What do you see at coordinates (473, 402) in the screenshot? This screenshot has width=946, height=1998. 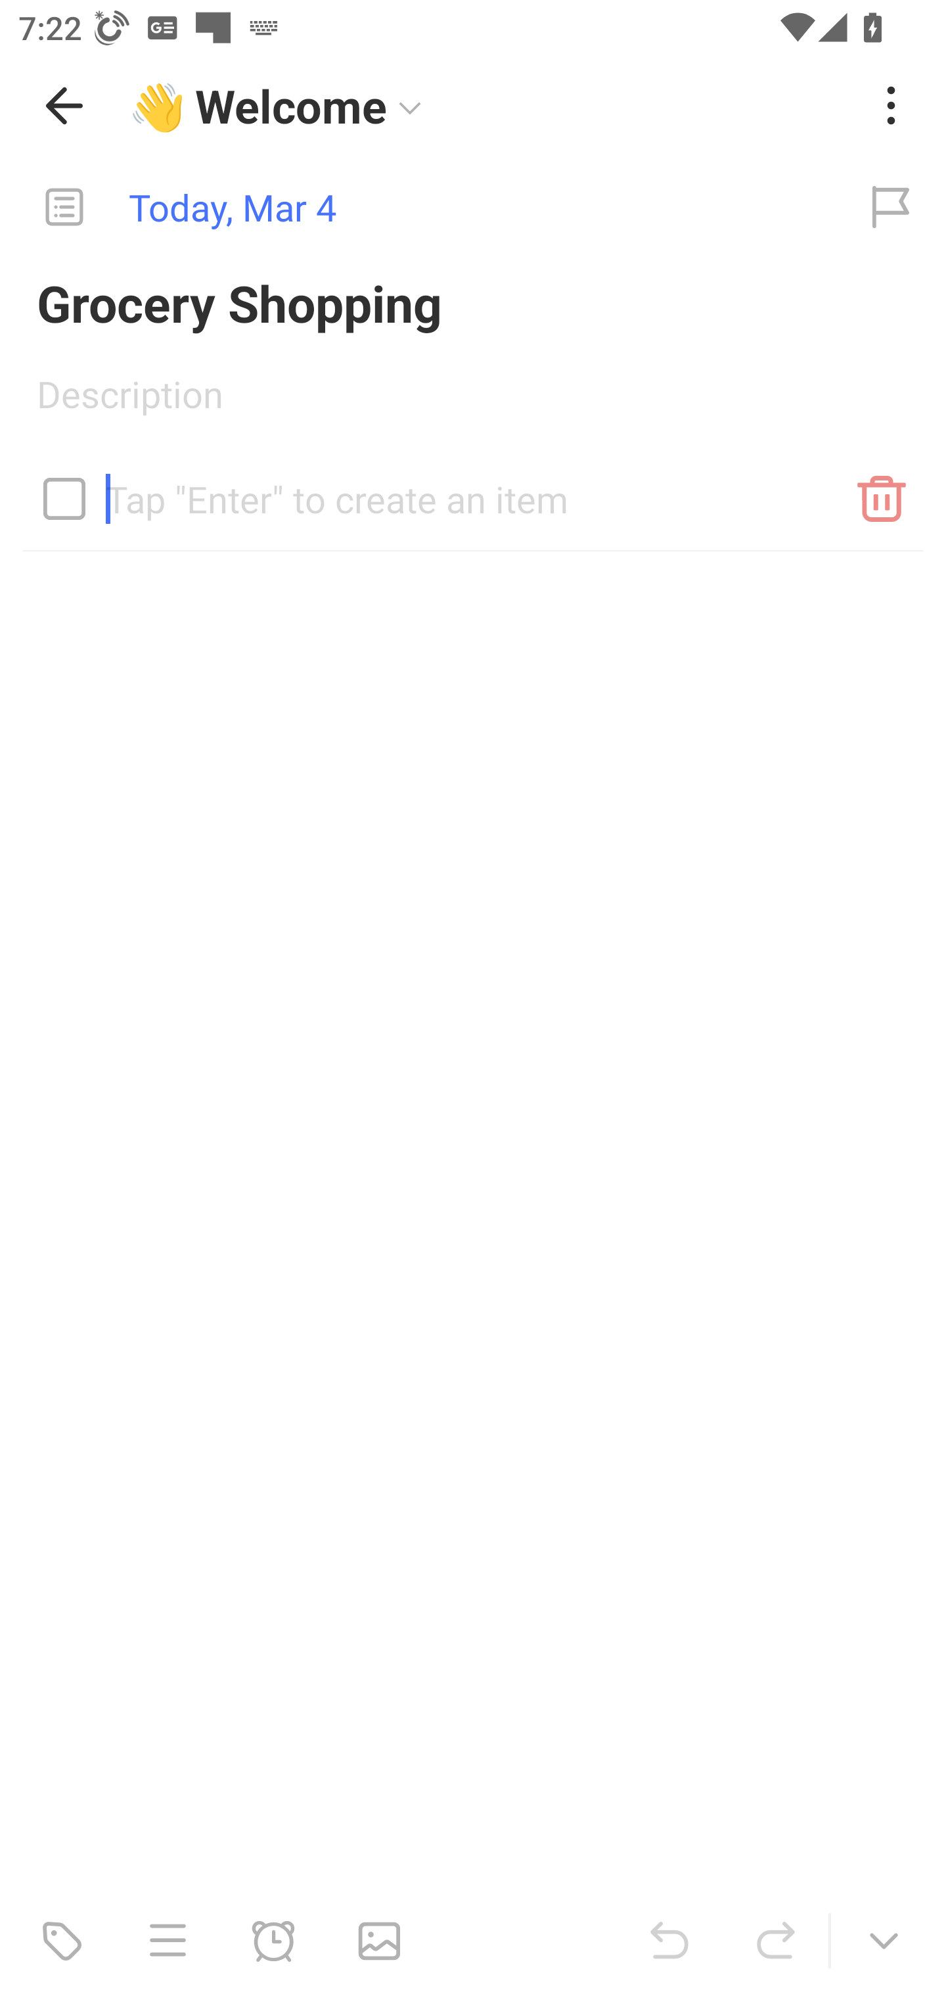 I see `Description` at bounding box center [473, 402].